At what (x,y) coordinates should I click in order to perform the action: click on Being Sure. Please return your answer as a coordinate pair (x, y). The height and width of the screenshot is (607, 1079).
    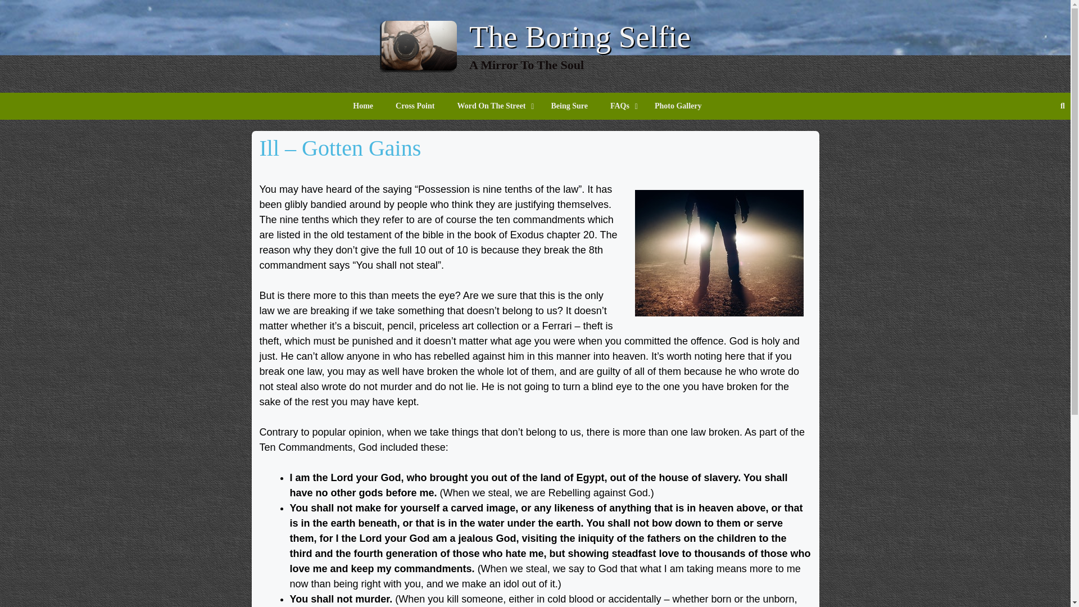
    Looking at the image, I should click on (569, 106).